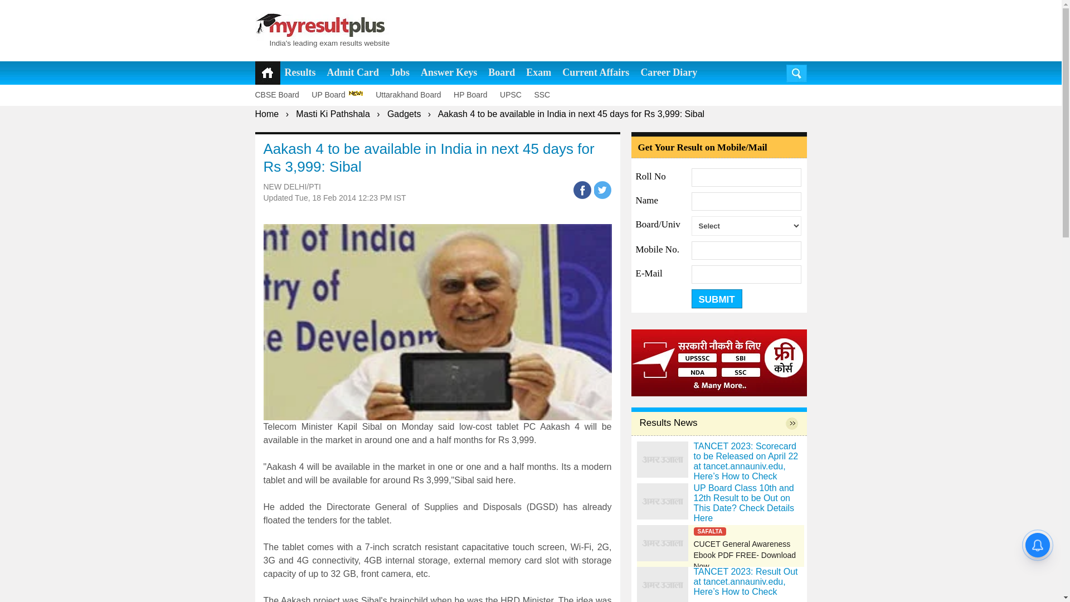 The height and width of the screenshot is (602, 1070). What do you see at coordinates (669, 72) in the screenshot?
I see `Career Diary` at bounding box center [669, 72].